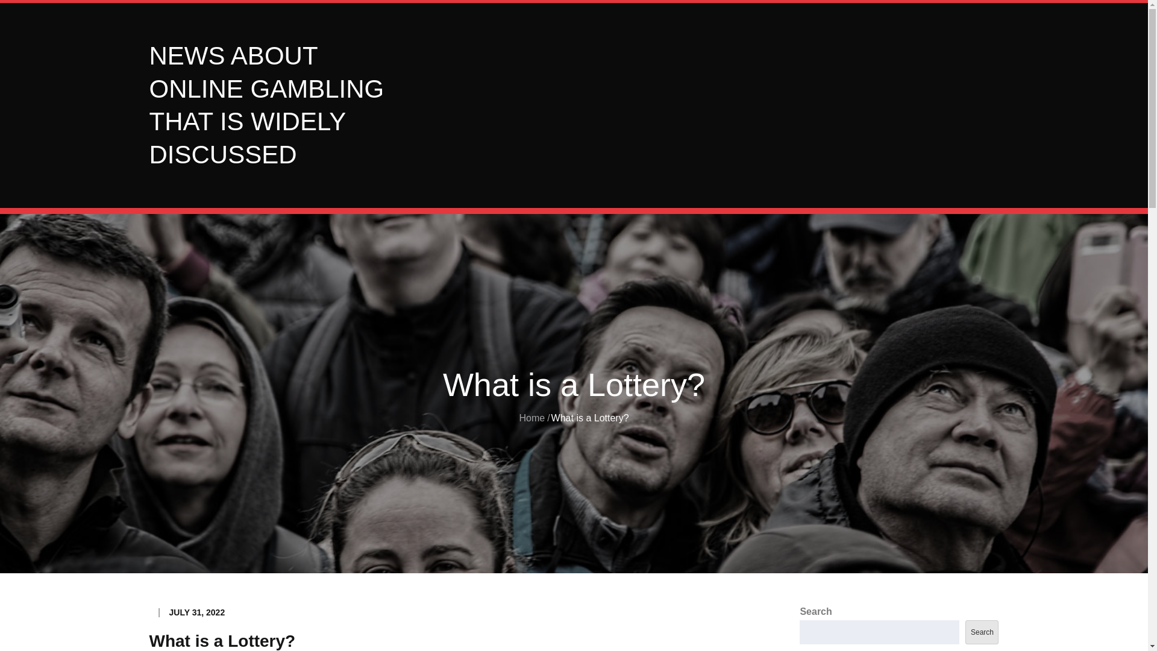 The image size is (1157, 651). Describe the element at coordinates (531, 418) in the screenshot. I see `Home` at that location.